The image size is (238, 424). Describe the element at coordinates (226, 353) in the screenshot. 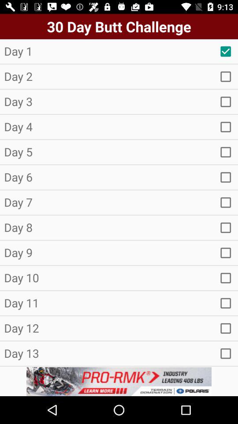

I see `empty box option` at that location.